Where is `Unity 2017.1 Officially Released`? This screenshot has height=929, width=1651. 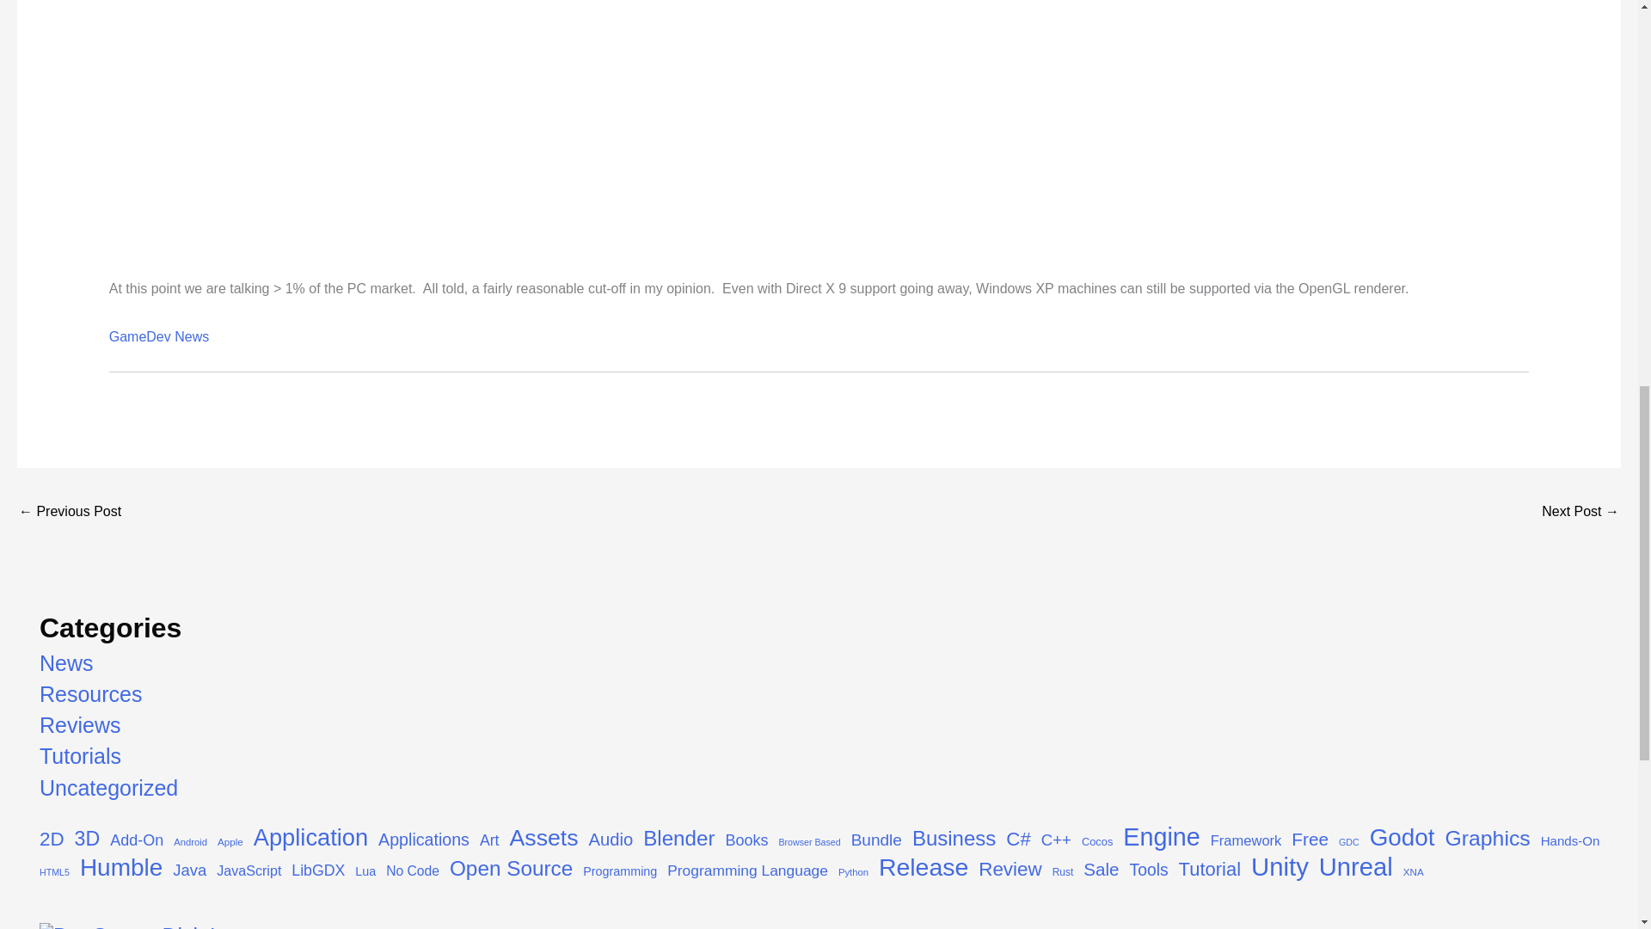 Unity 2017.1 Officially Released is located at coordinates (1580, 513).